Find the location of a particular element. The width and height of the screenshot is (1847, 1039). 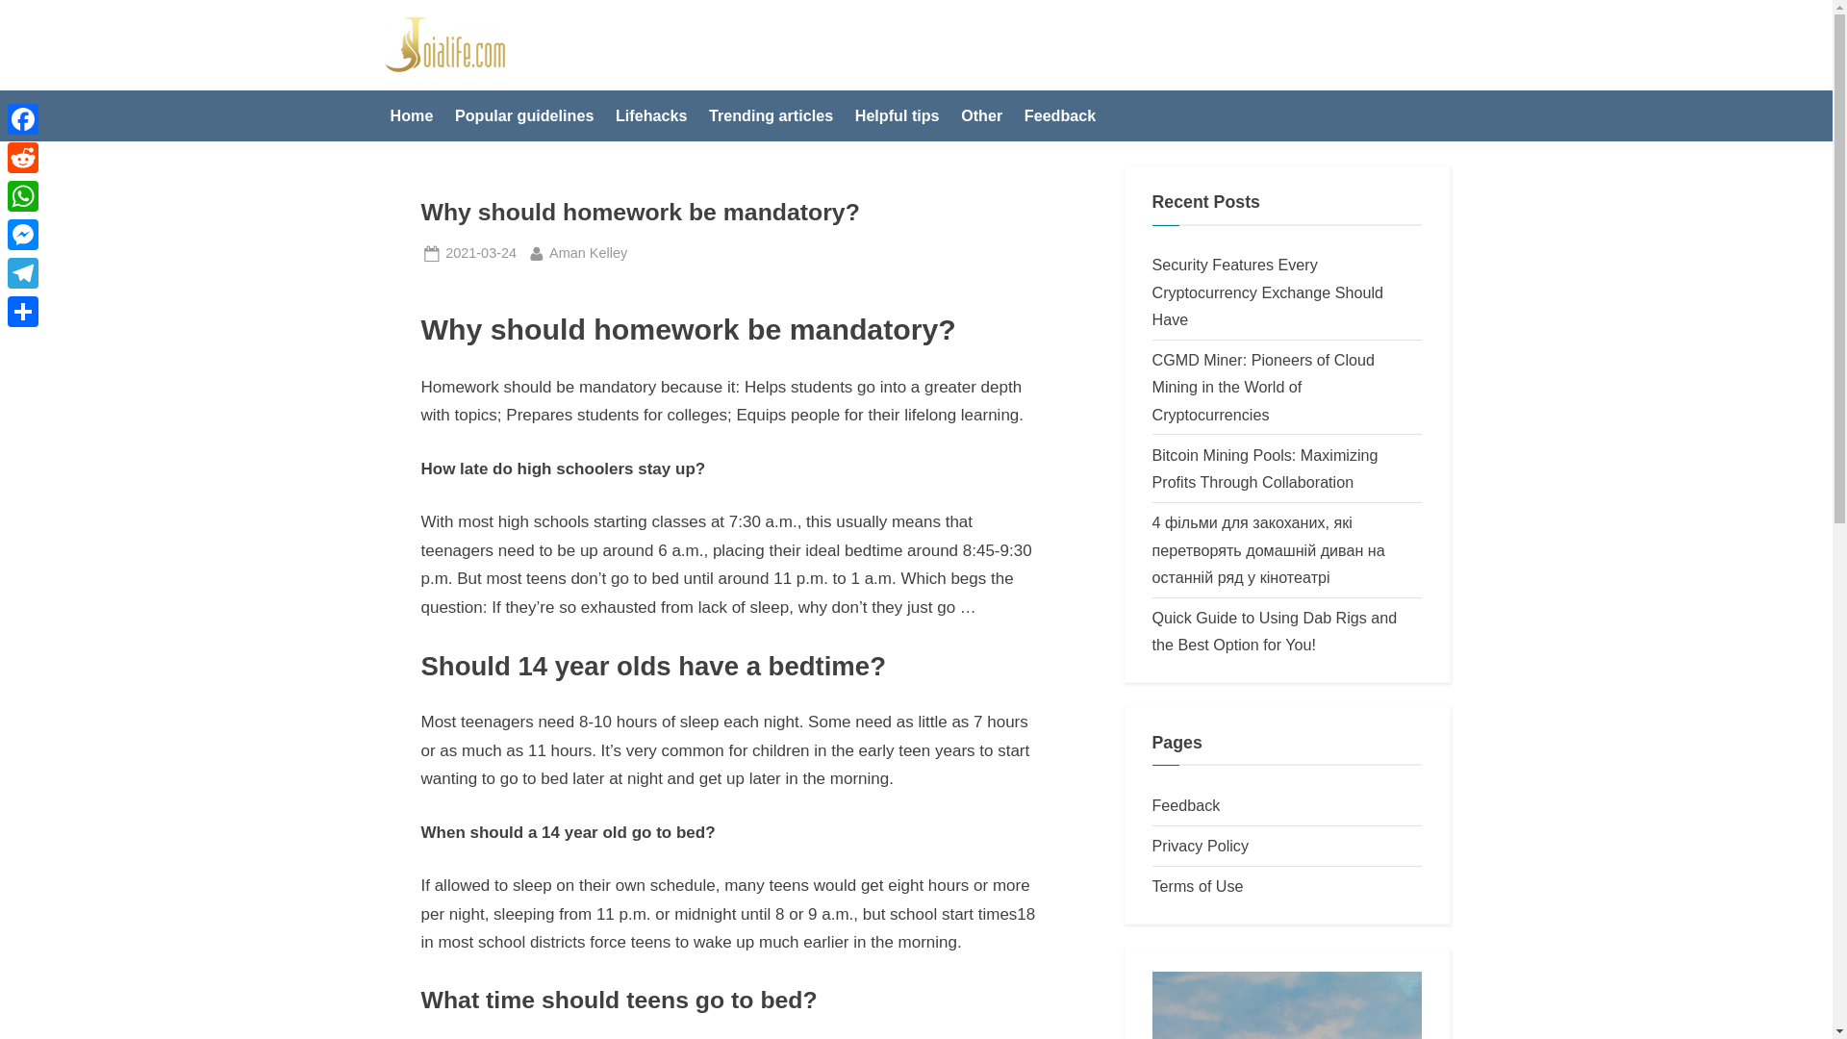

Reddit is located at coordinates (1268, 291).